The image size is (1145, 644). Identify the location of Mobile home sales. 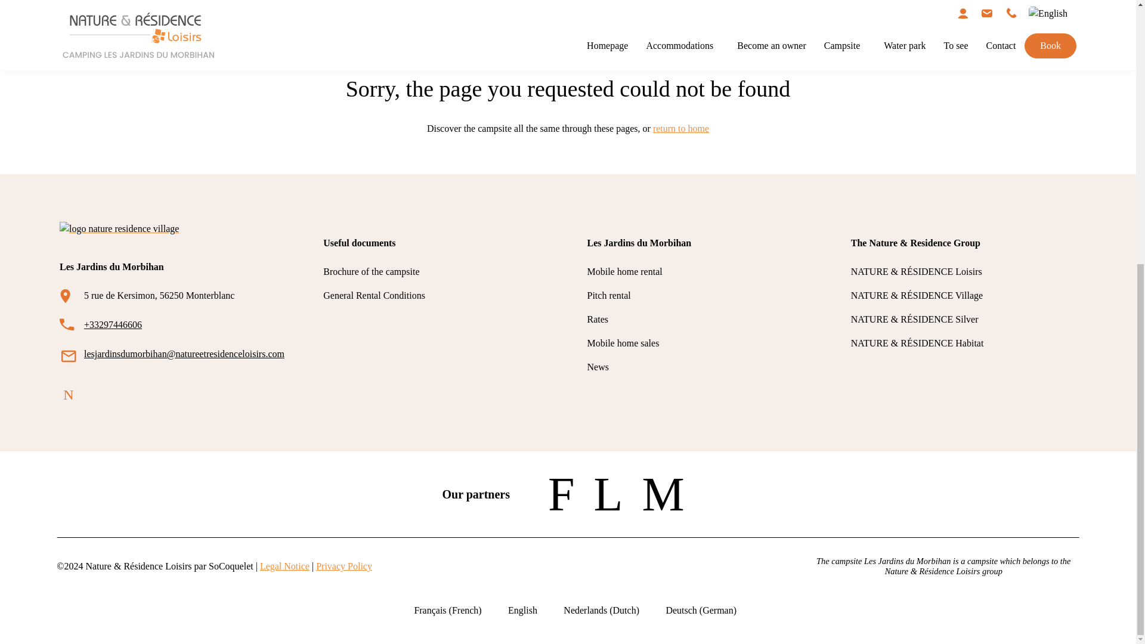
(623, 343).